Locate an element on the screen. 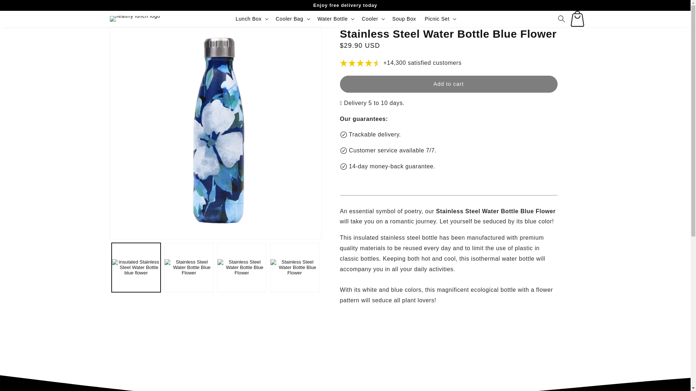 The image size is (696, 391). Skip to content is located at coordinates (22, 8).